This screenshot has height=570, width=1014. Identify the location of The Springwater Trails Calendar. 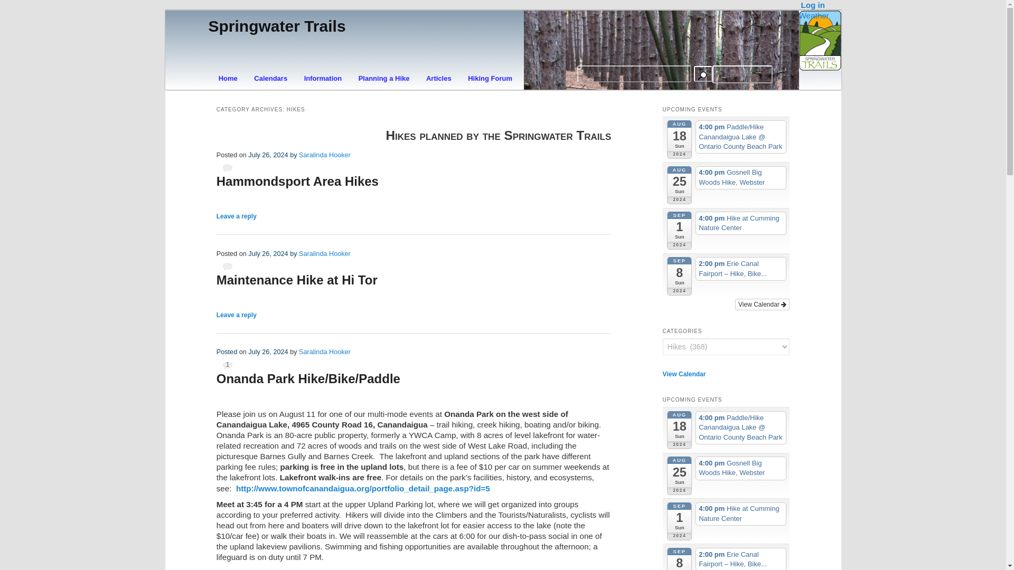
(271, 78).